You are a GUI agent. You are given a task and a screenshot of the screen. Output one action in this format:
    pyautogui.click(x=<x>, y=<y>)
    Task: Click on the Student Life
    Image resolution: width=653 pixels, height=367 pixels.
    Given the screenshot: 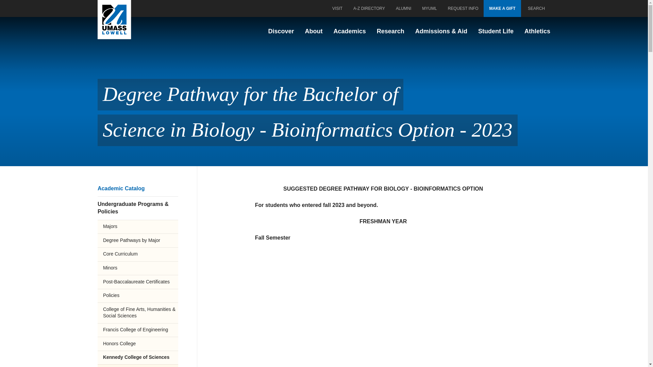 What is the action you would take?
    pyautogui.click(x=496, y=31)
    